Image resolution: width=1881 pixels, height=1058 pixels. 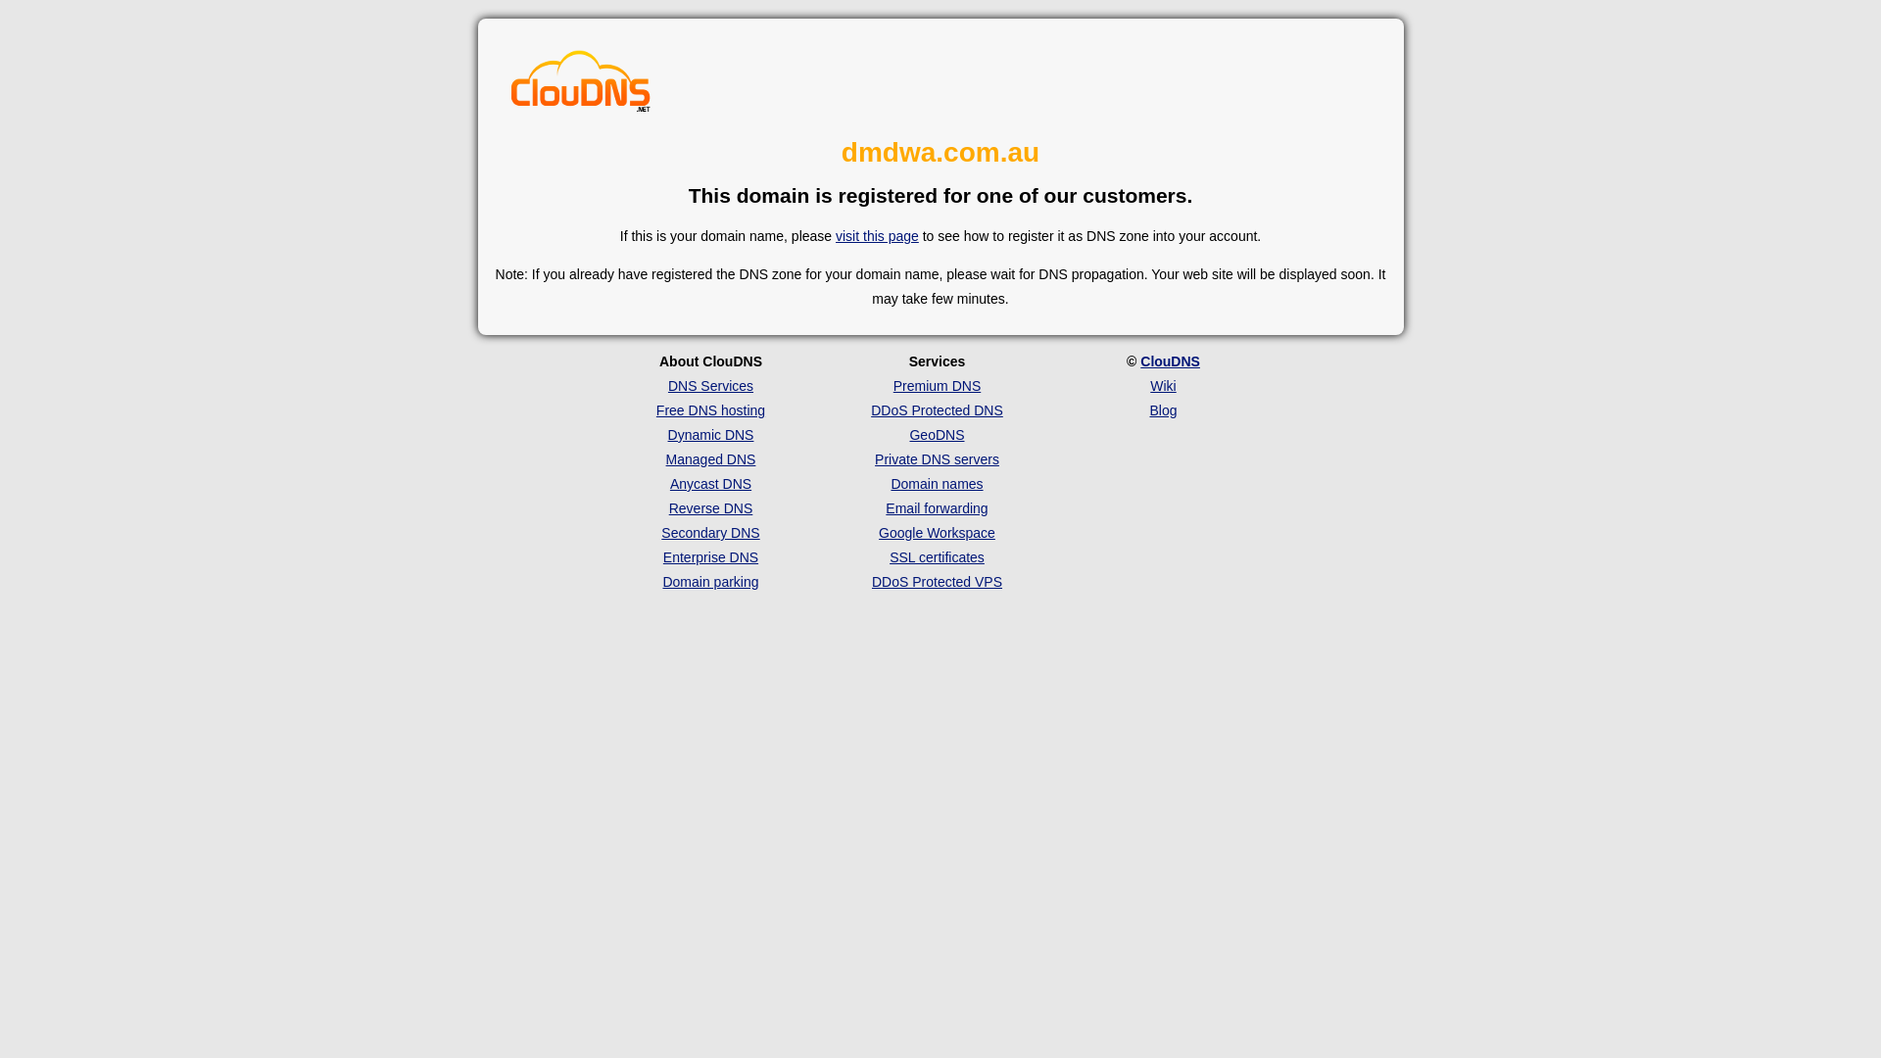 I want to click on Free DNS hosting, so click(x=711, y=410).